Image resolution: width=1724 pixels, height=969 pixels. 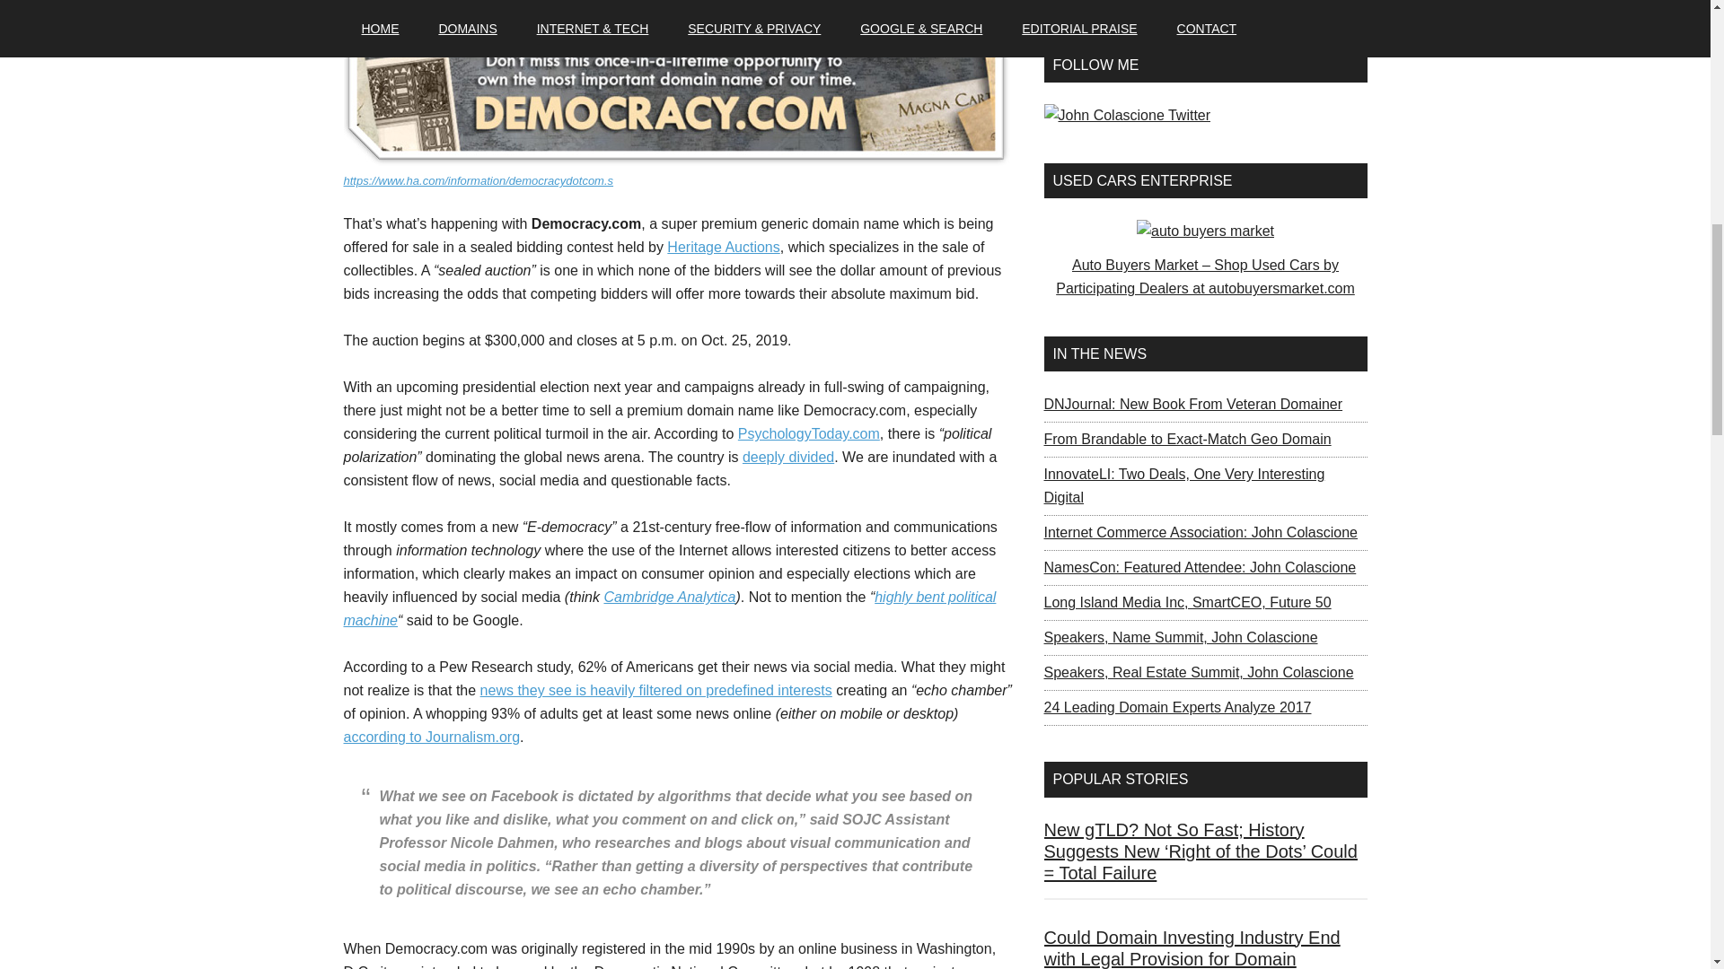 What do you see at coordinates (670, 596) in the screenshot?
I see `Cambridge Analytica` at bounding box center [670, 596].